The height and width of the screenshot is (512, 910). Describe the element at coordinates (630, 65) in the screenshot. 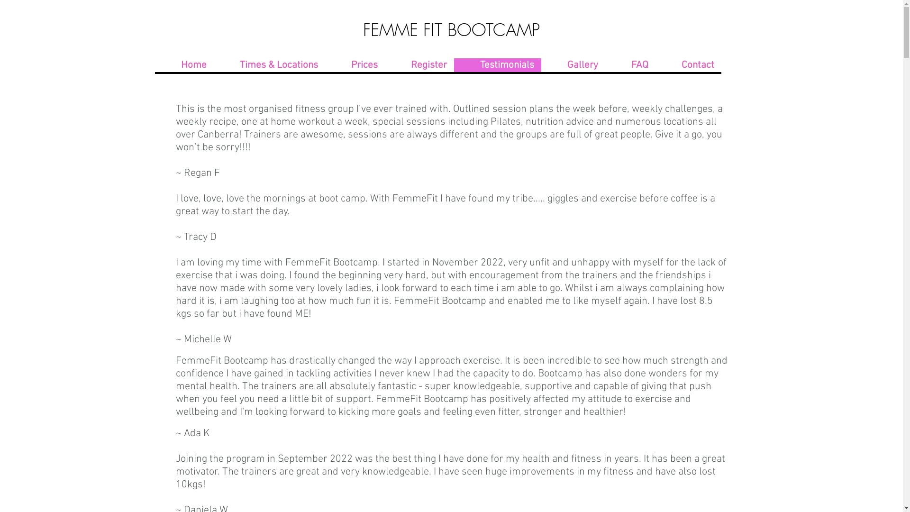

I see `FAQ` at that location.